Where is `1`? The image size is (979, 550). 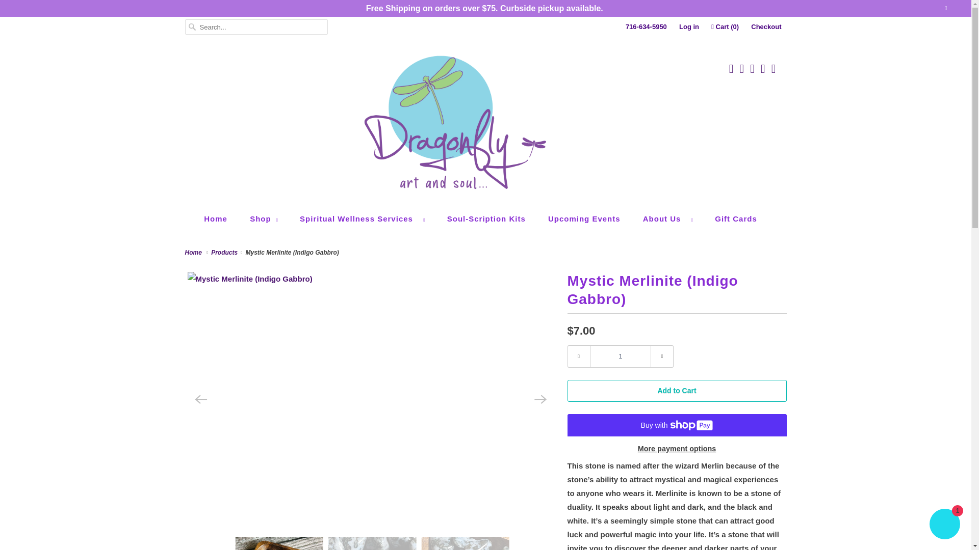
1 is located at coordinates (620, 356).